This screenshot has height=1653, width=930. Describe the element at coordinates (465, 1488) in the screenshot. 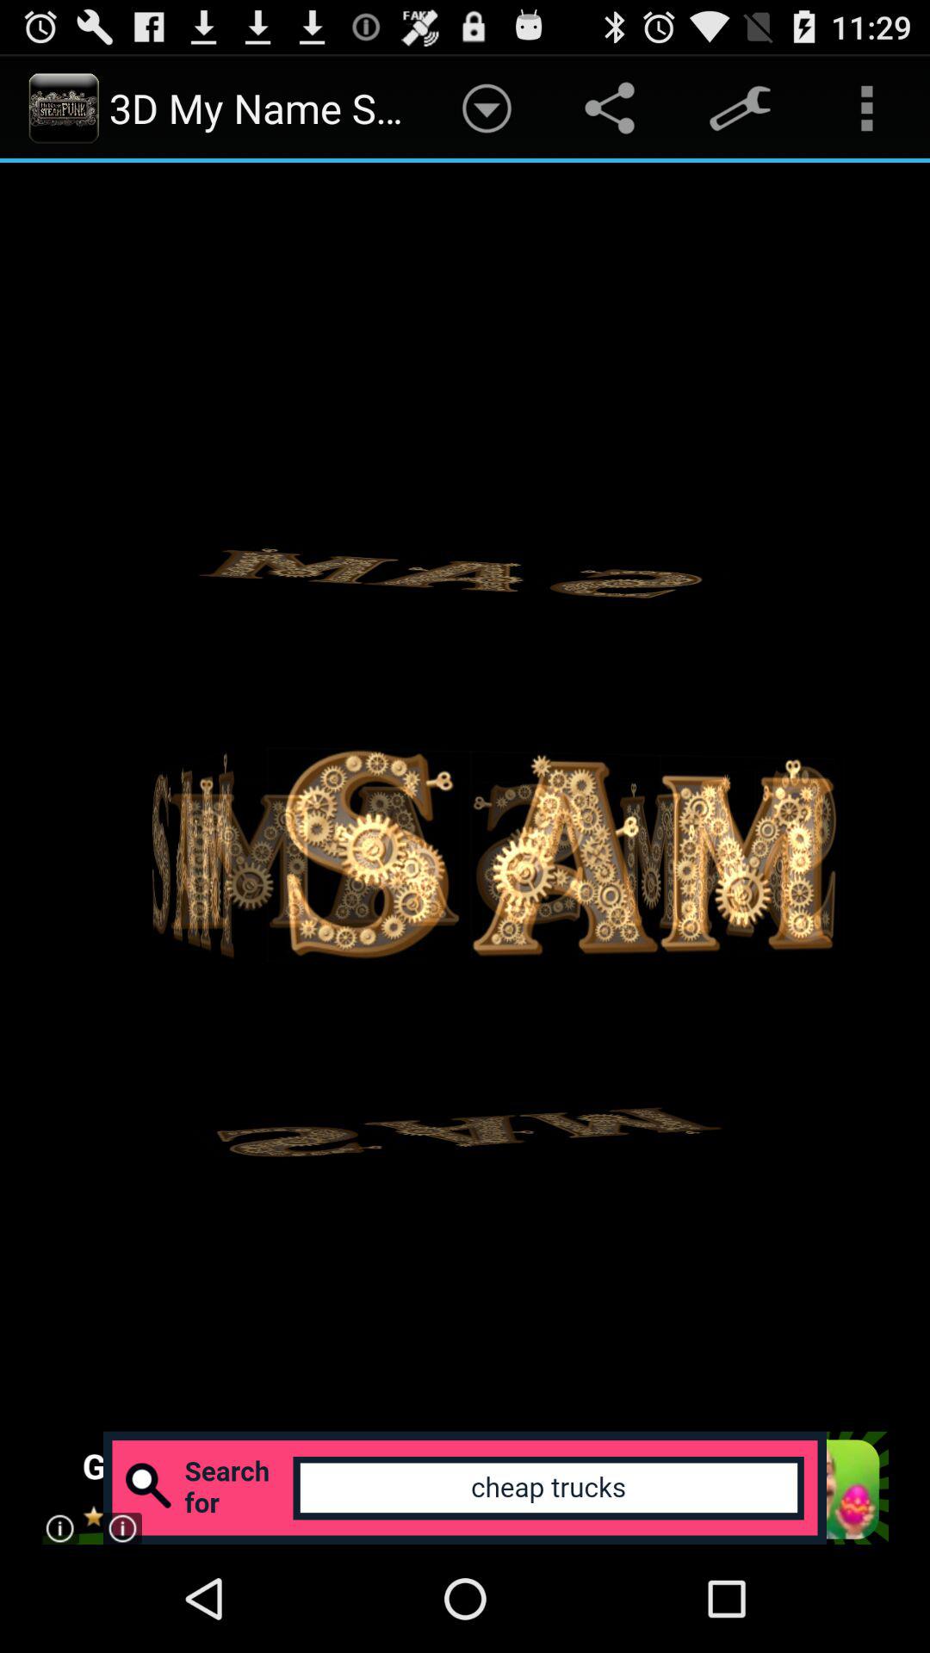

I see `go to advanced search` at that location.